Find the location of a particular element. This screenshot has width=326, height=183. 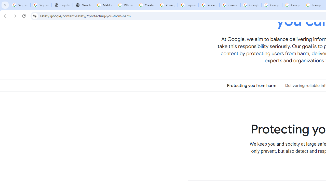

Sign in - Google Accounts is located at coordinates (20, 5).